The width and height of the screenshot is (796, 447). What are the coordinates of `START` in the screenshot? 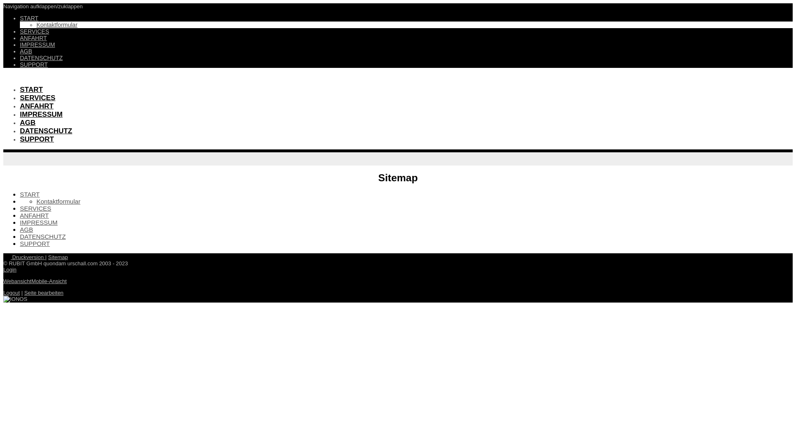 It's located at (32, 89).